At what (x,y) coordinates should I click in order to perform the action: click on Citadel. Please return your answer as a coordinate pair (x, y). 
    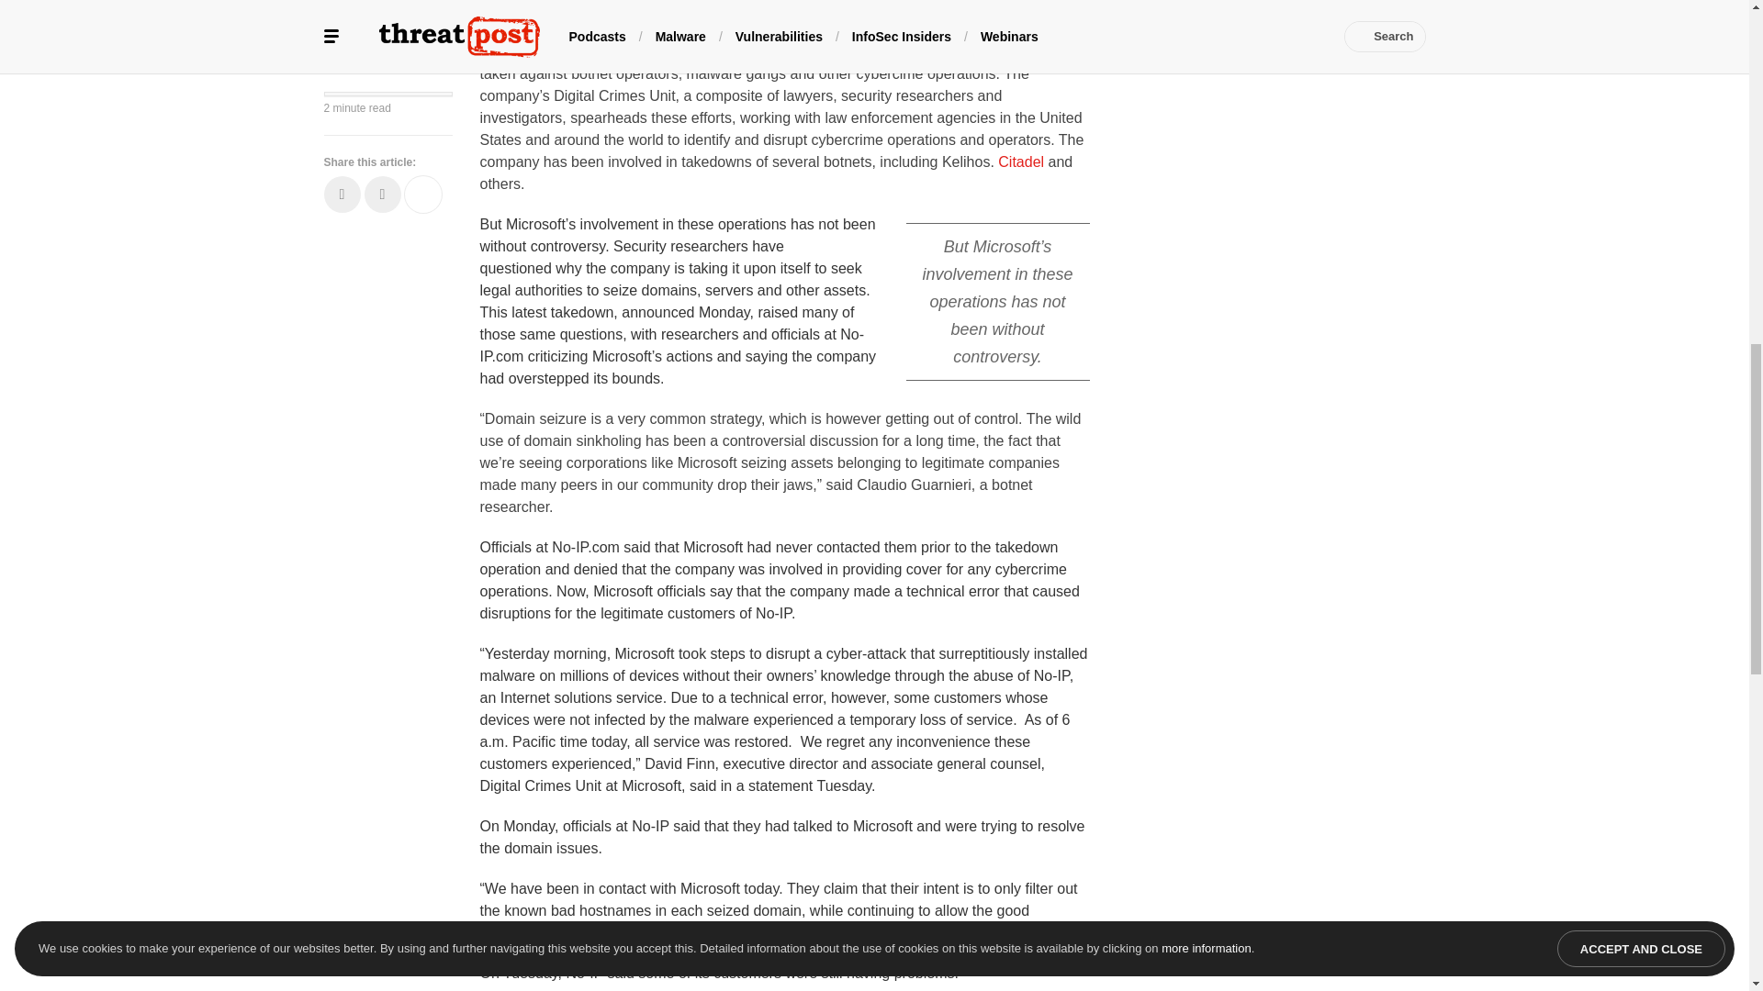
    Looking at the image, I should click on (1020, 161).